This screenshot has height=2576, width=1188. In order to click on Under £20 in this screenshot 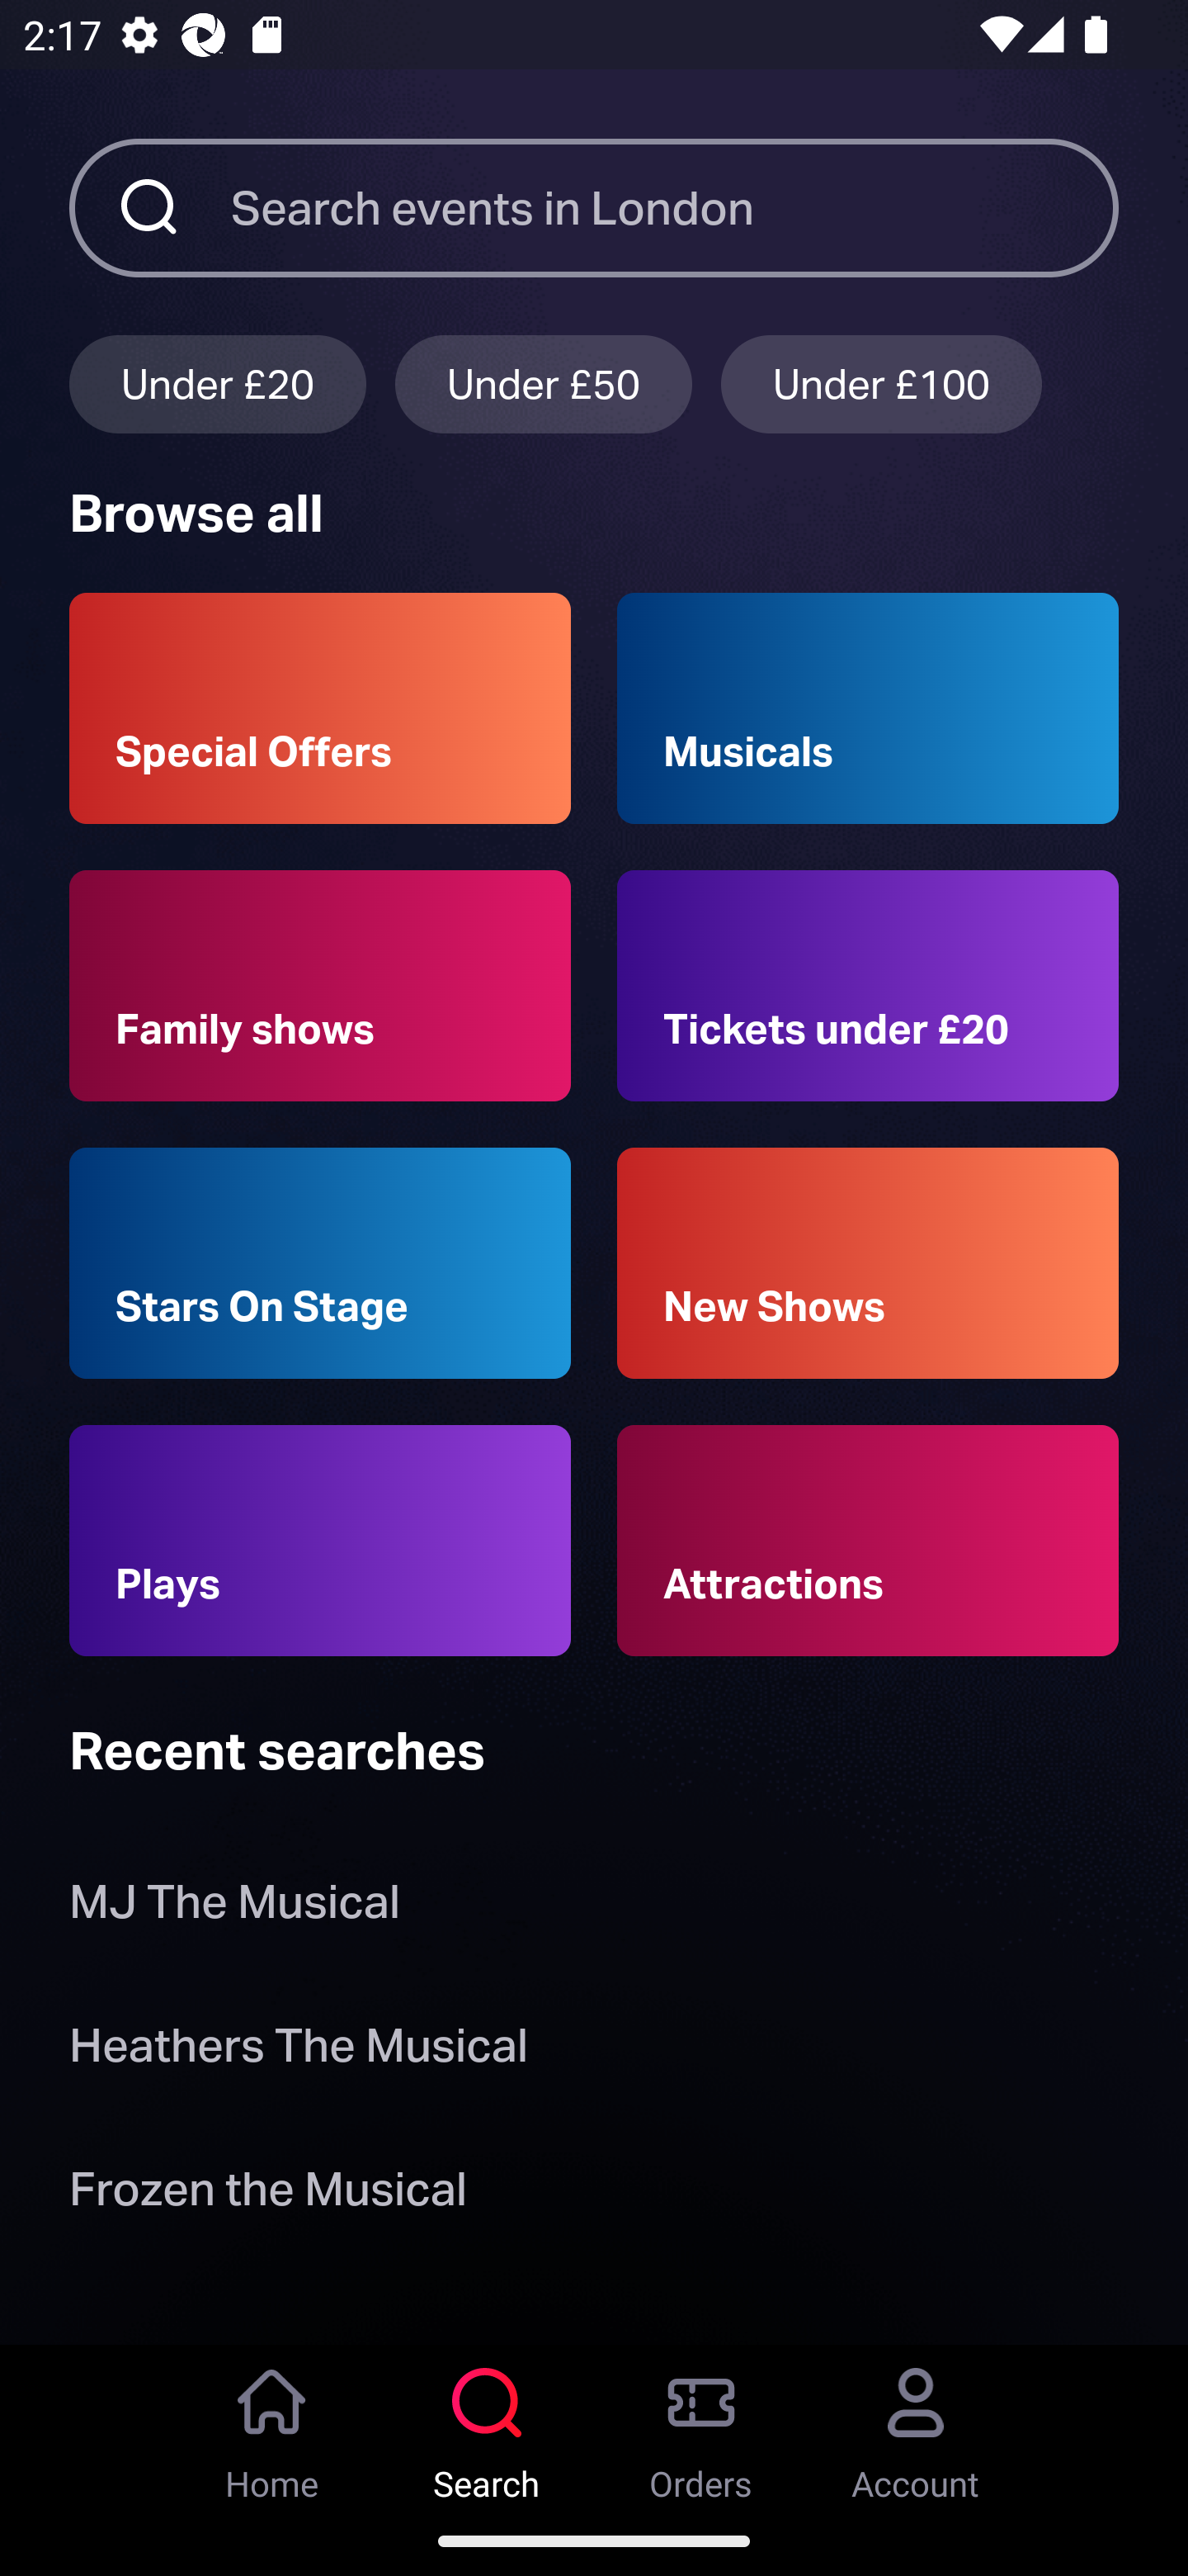, I will do `click(217, 383)`.